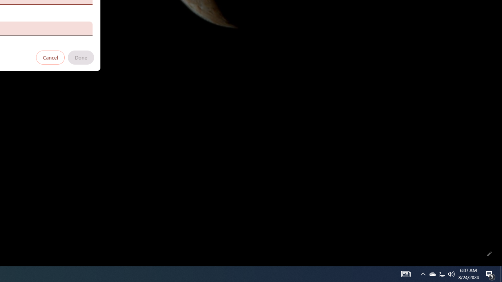 The width and height of the screenshot is (502, 282). What do you see at coordinates (81, 57) in the screenshot?
I see `Done` at bounding box center [81, 57].